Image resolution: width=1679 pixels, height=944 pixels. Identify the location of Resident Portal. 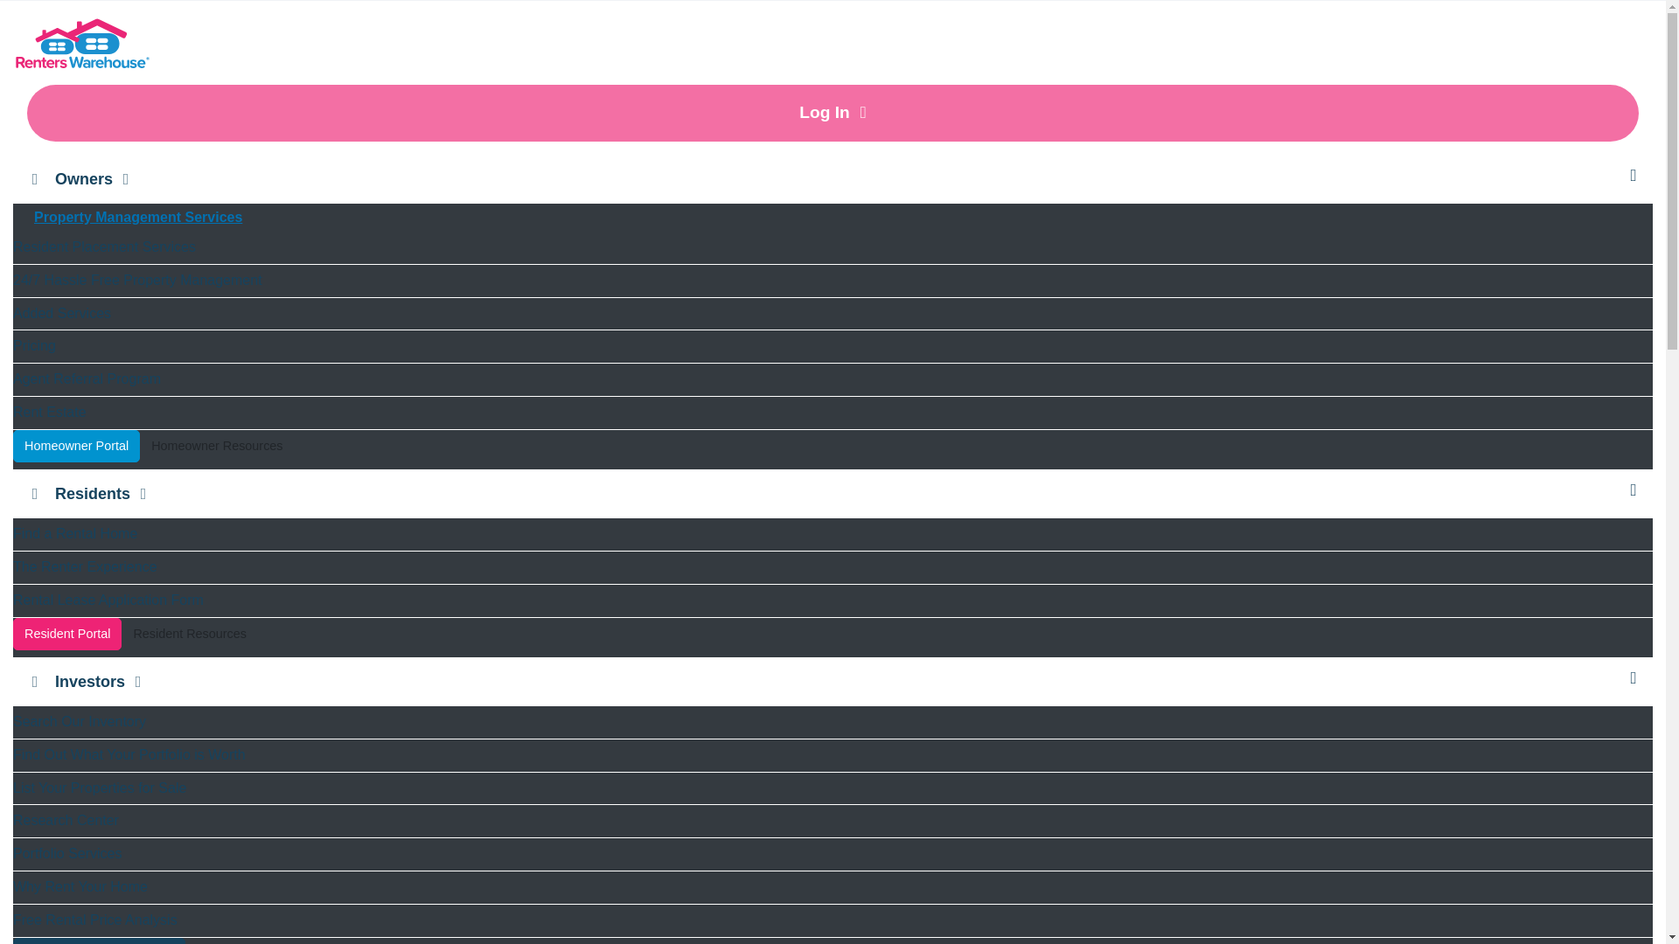
(66, 635).